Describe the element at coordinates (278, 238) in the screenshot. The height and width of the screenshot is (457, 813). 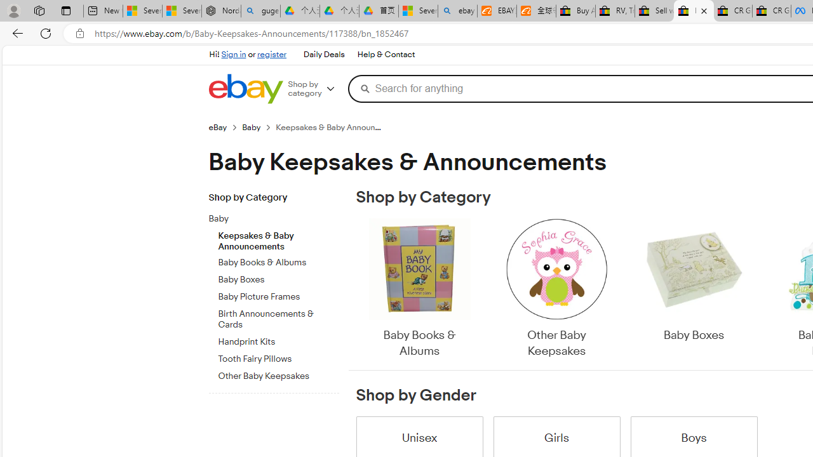
I see `Keepsakes & Baby Announcements` at that location.